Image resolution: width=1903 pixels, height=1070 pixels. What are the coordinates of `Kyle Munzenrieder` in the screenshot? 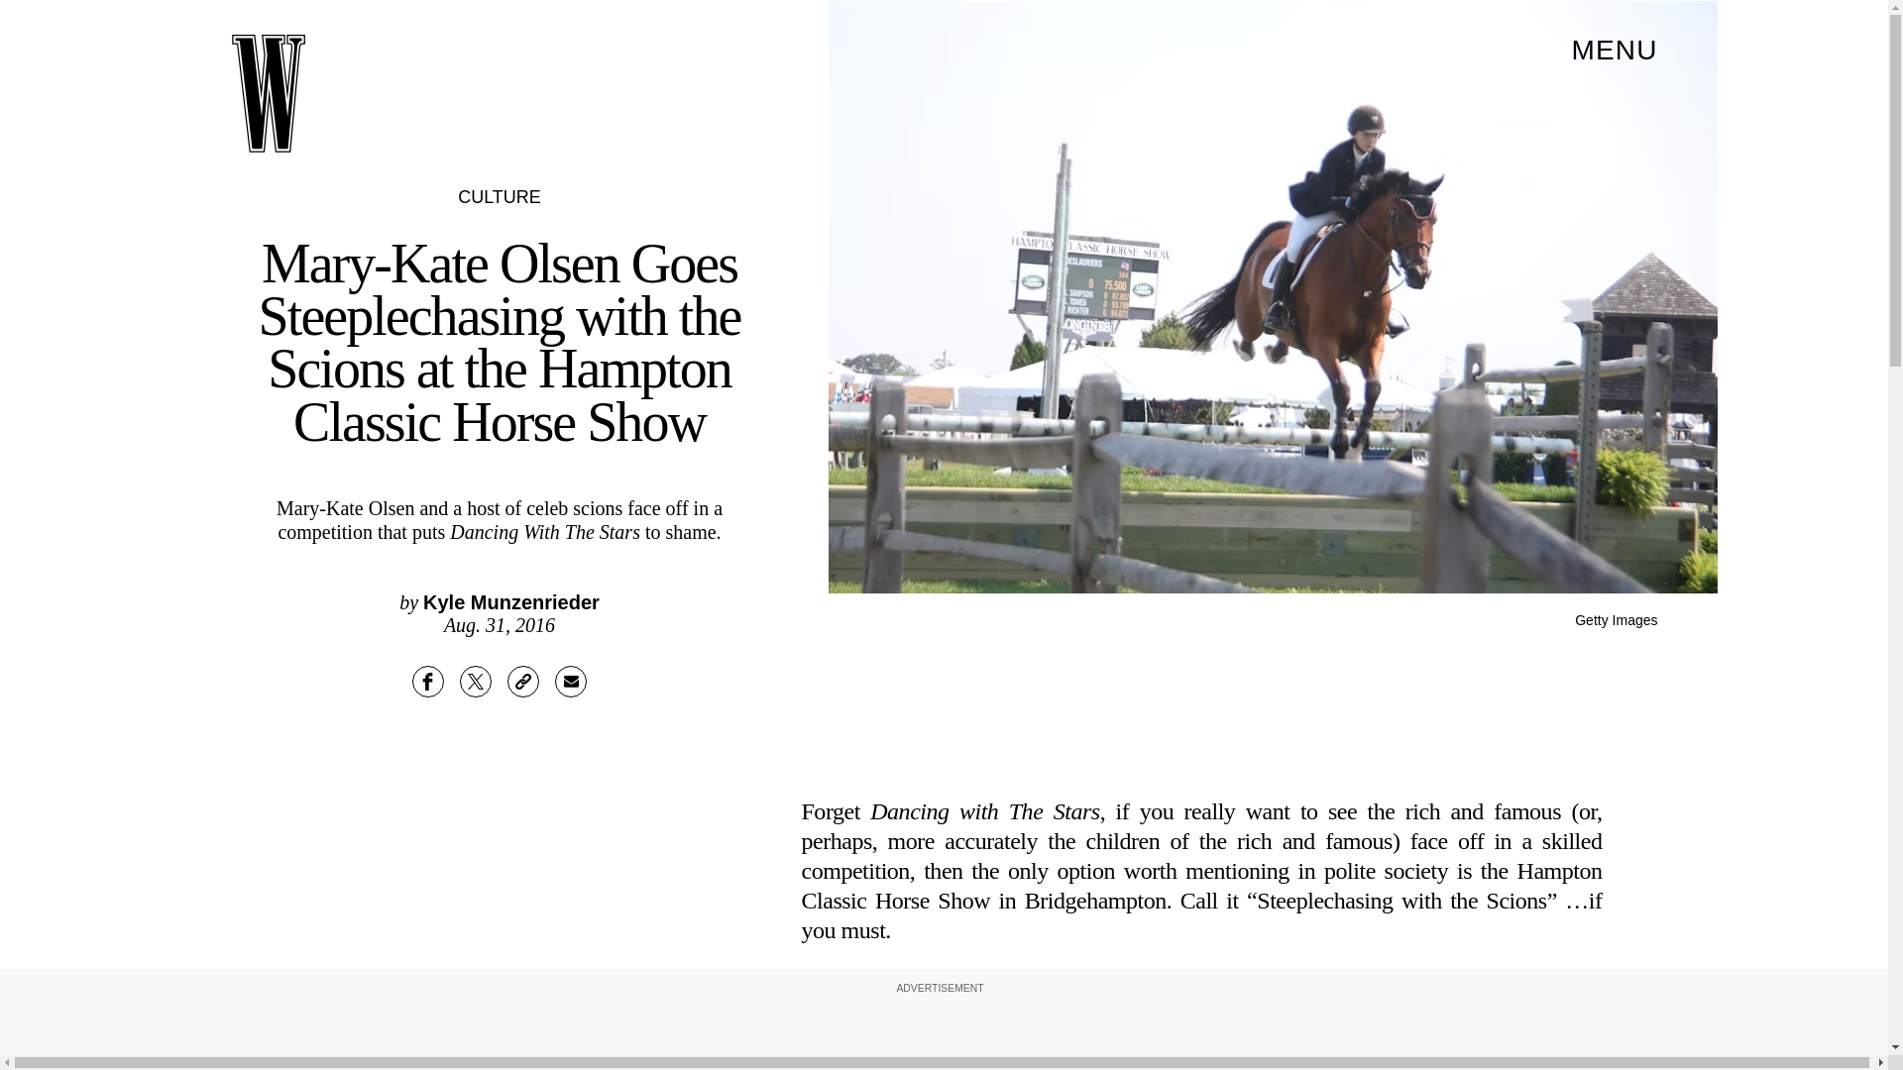 It's located at (510, 602).